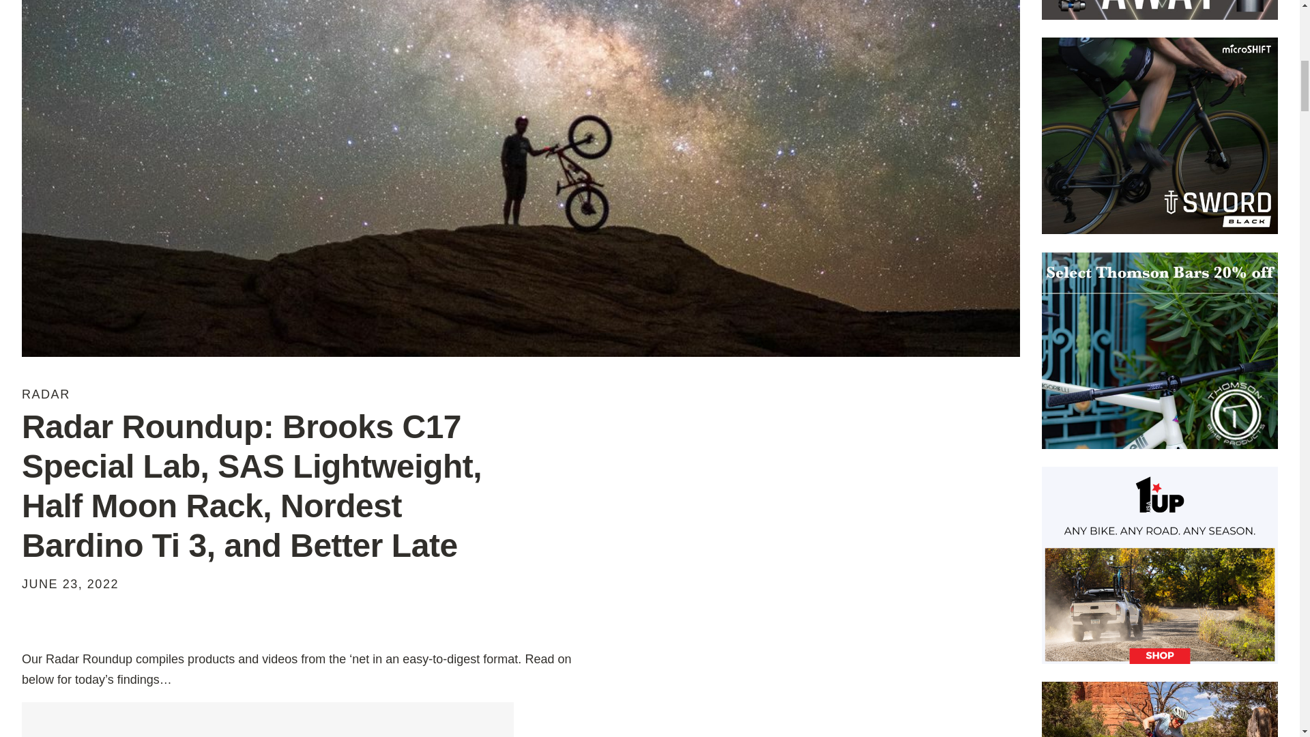 The image size is (1310, 737). What do you see at coordinates (1160, 351) in the screenshot?
I see `Thomson` at bounding box center [1160, 351].